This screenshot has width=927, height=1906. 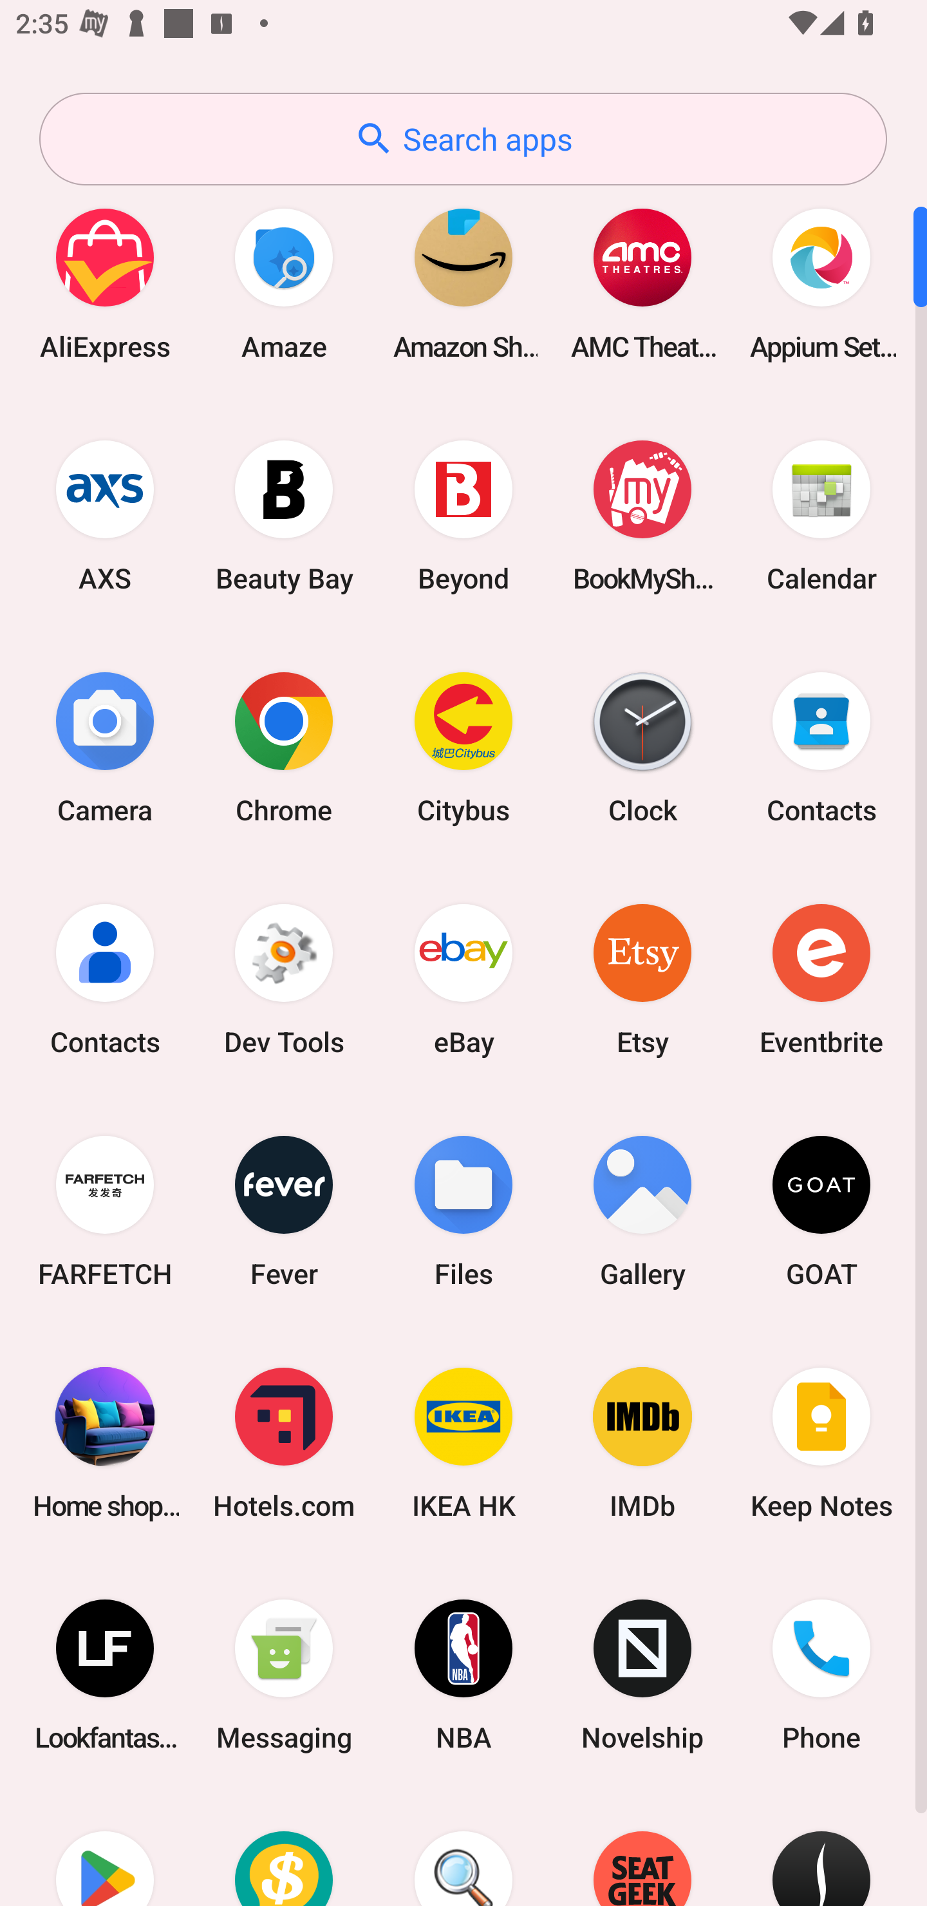 I want to click on Calendar, so click(x=821, y=515).